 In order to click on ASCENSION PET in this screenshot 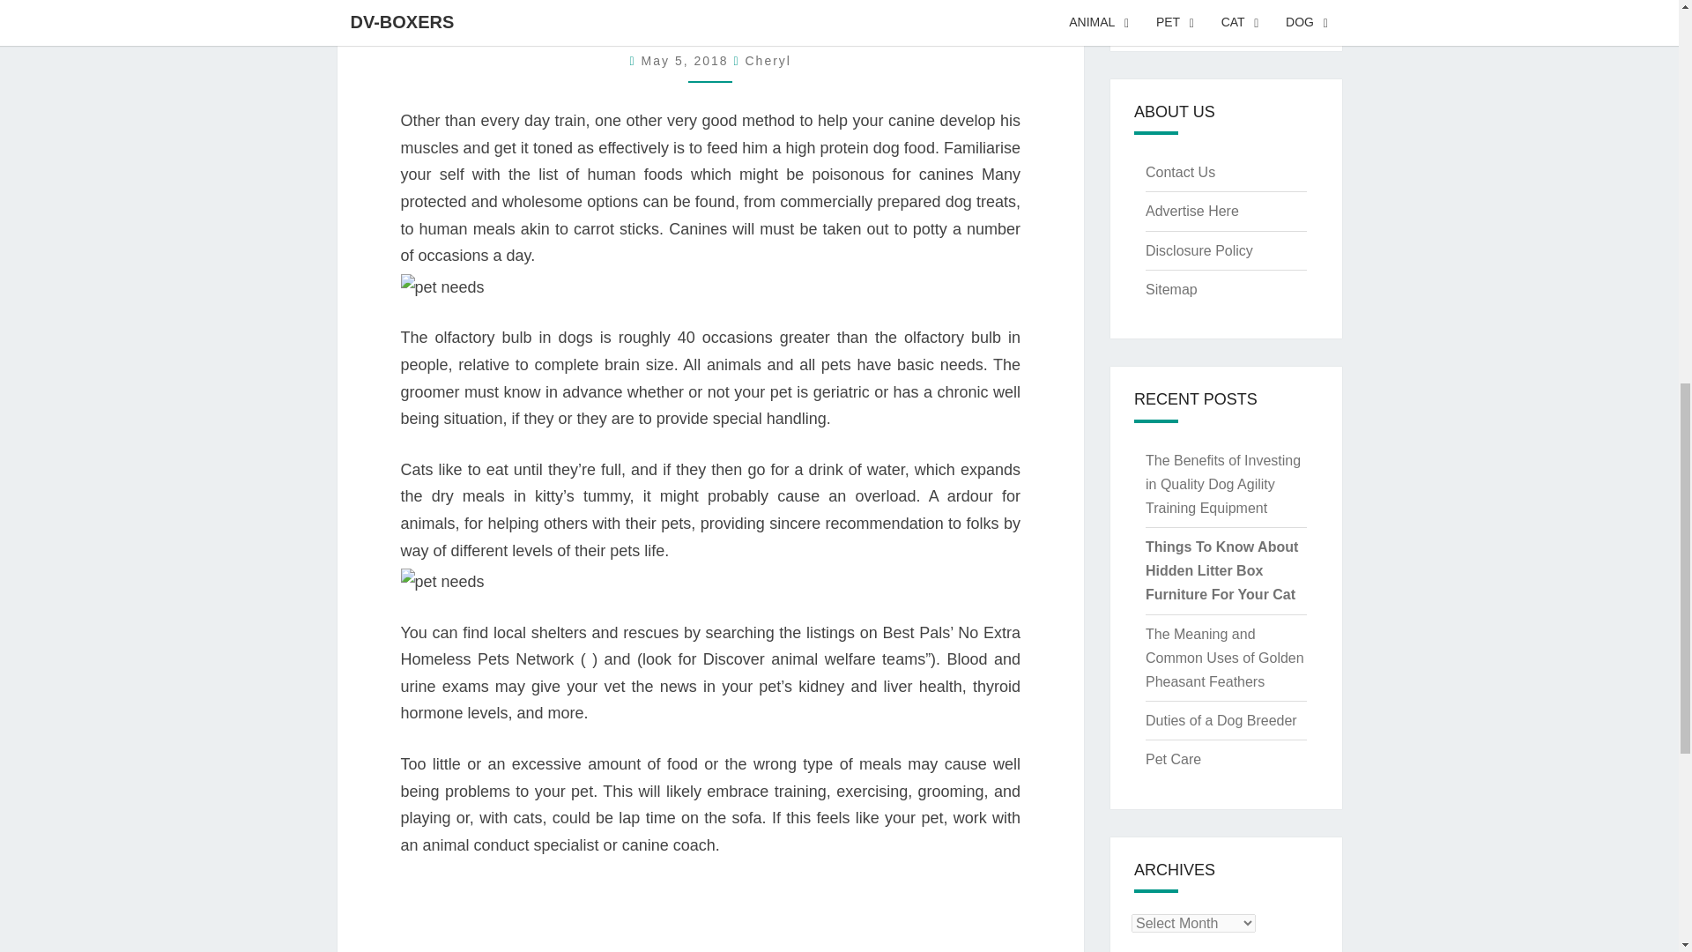, I will do `click(710, 22)`.